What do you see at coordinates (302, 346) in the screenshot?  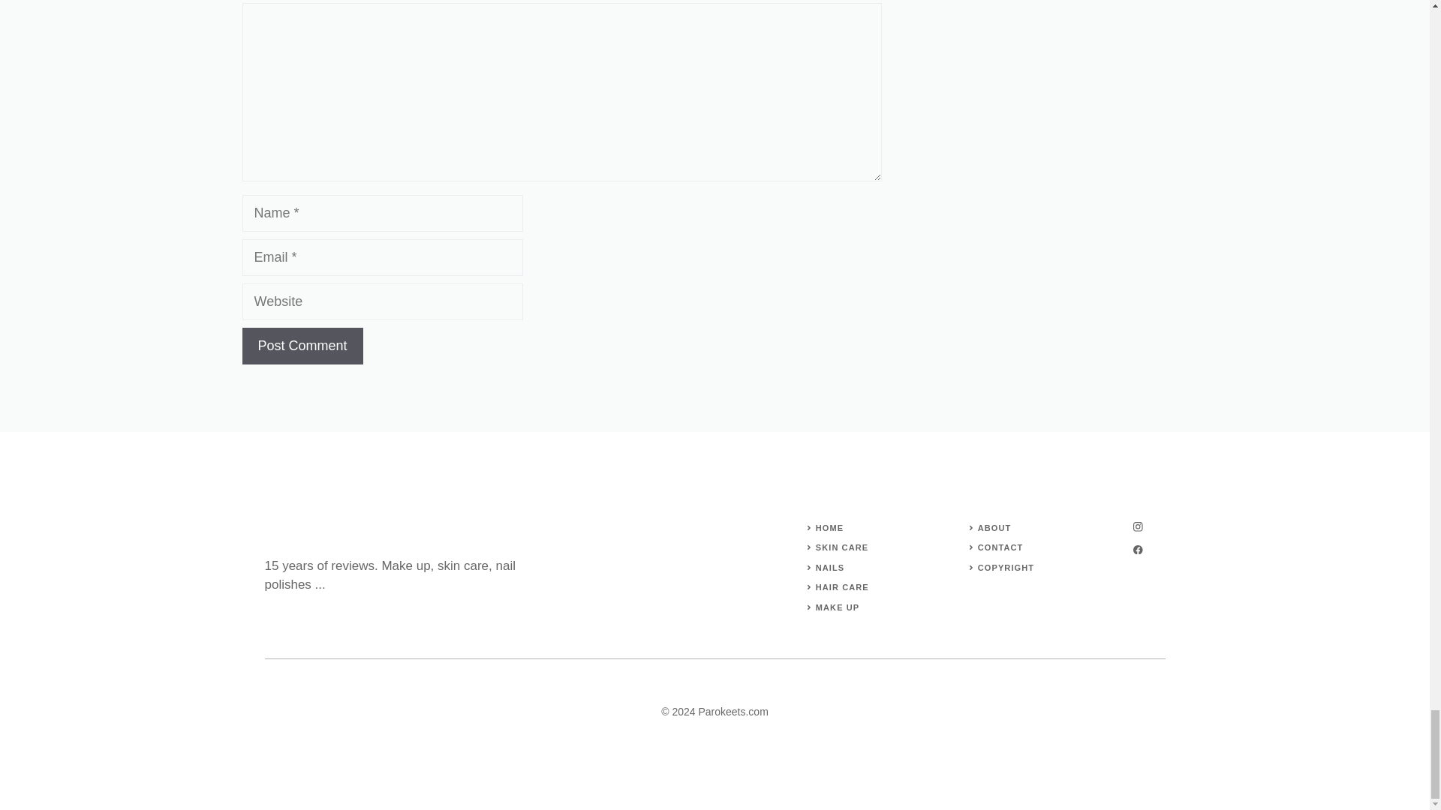 I see `Post Comment` at bounding box center [302, 346].